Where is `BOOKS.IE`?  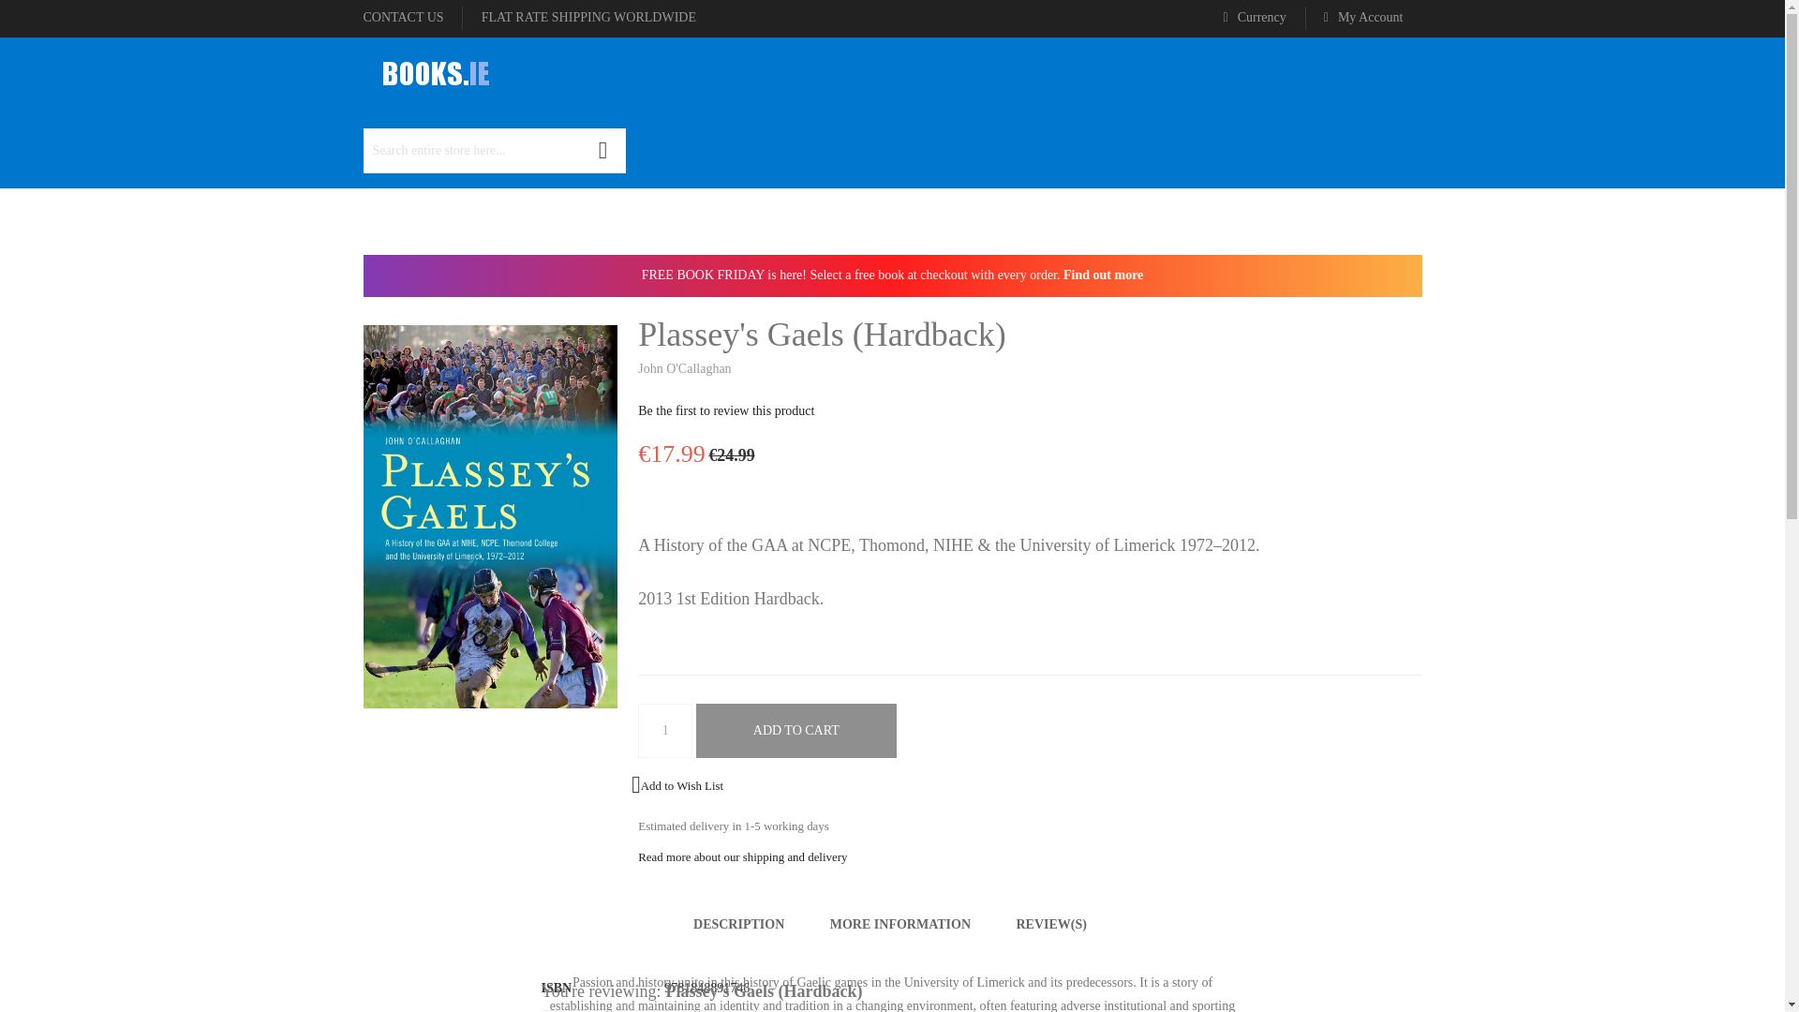 BOOKS.IE is located at coordinates (434, 73).